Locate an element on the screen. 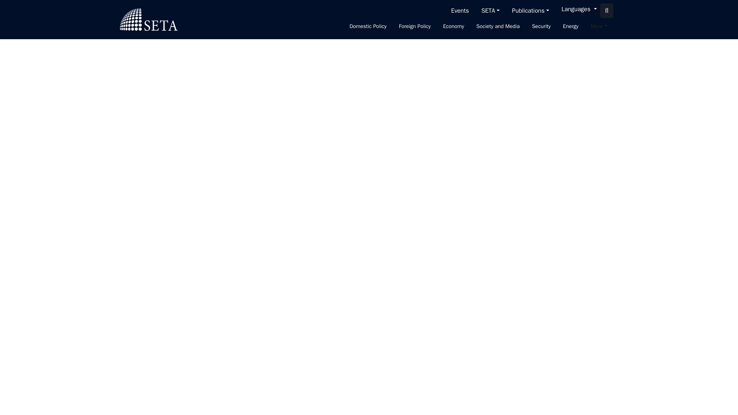 This screenshot has height=415, width=738. Languages is located at coordinates (579, 11).